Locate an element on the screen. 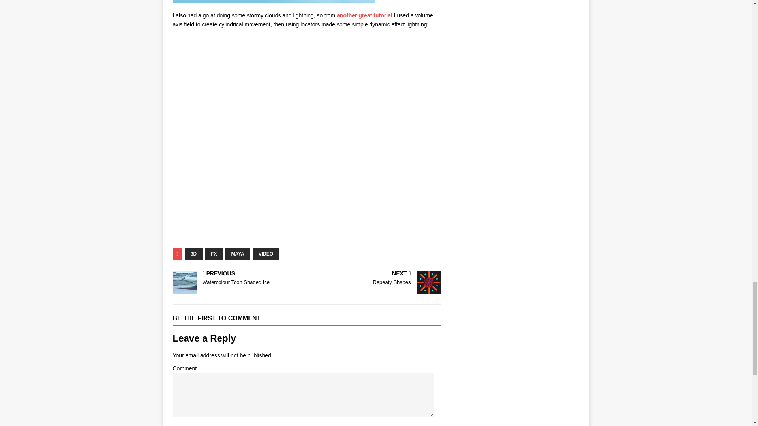 This screenshot has width=758, height=426. VIDEO is located at coordinates (238, 278).